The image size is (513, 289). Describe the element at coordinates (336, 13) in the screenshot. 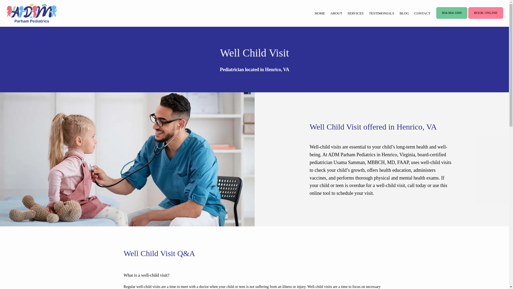

I see `ABOUT` at that location.